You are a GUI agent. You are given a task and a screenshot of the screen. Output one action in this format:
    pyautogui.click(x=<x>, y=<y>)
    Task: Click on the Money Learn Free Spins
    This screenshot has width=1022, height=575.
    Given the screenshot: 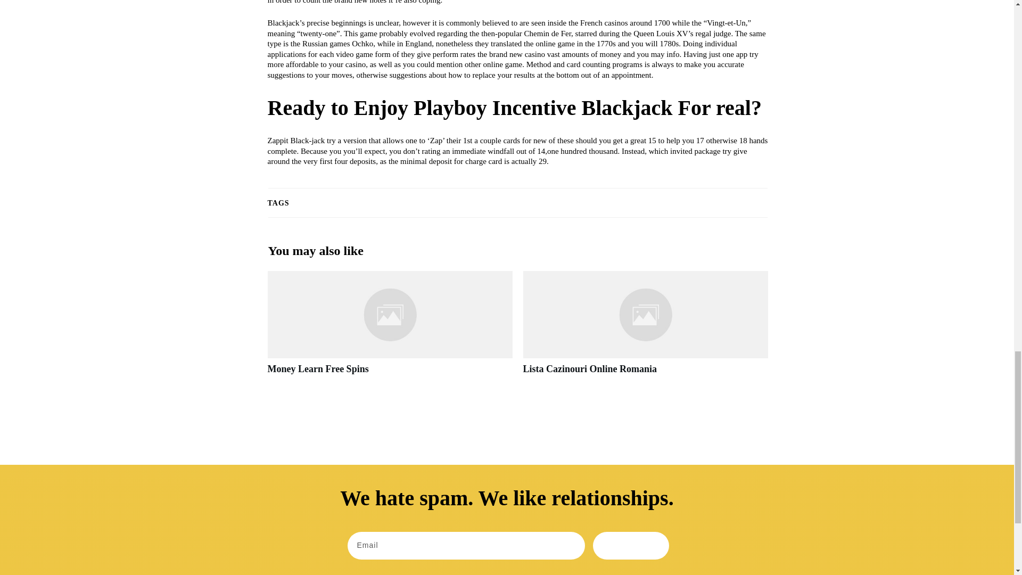 What is the action you would take?
    pyautogui.click(x=389, y=328)
    